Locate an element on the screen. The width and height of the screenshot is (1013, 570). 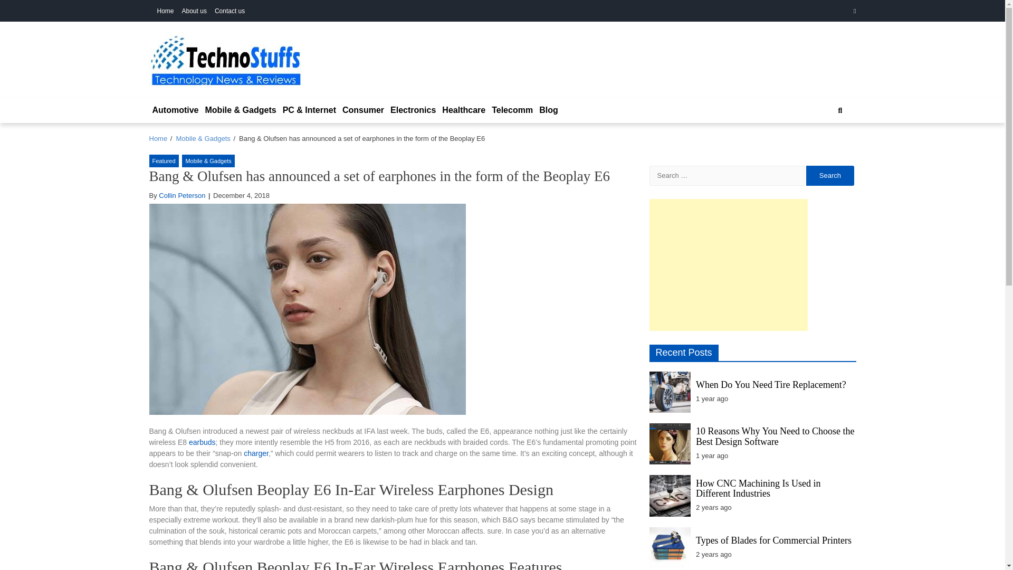
Electronics is located at coordinates (413, 110).